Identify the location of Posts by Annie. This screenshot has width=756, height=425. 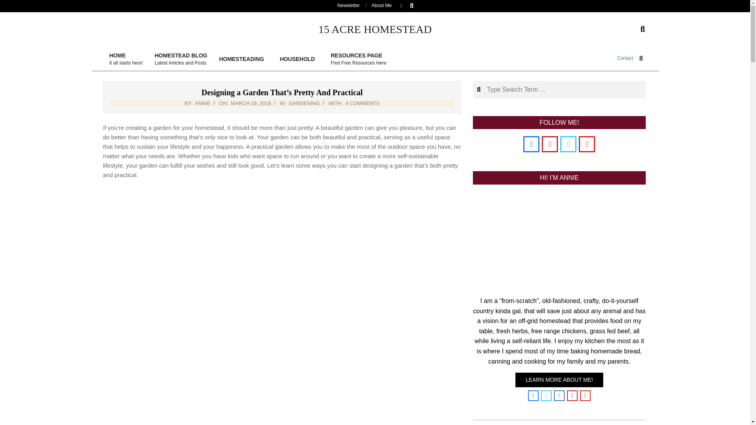
(243, 59).